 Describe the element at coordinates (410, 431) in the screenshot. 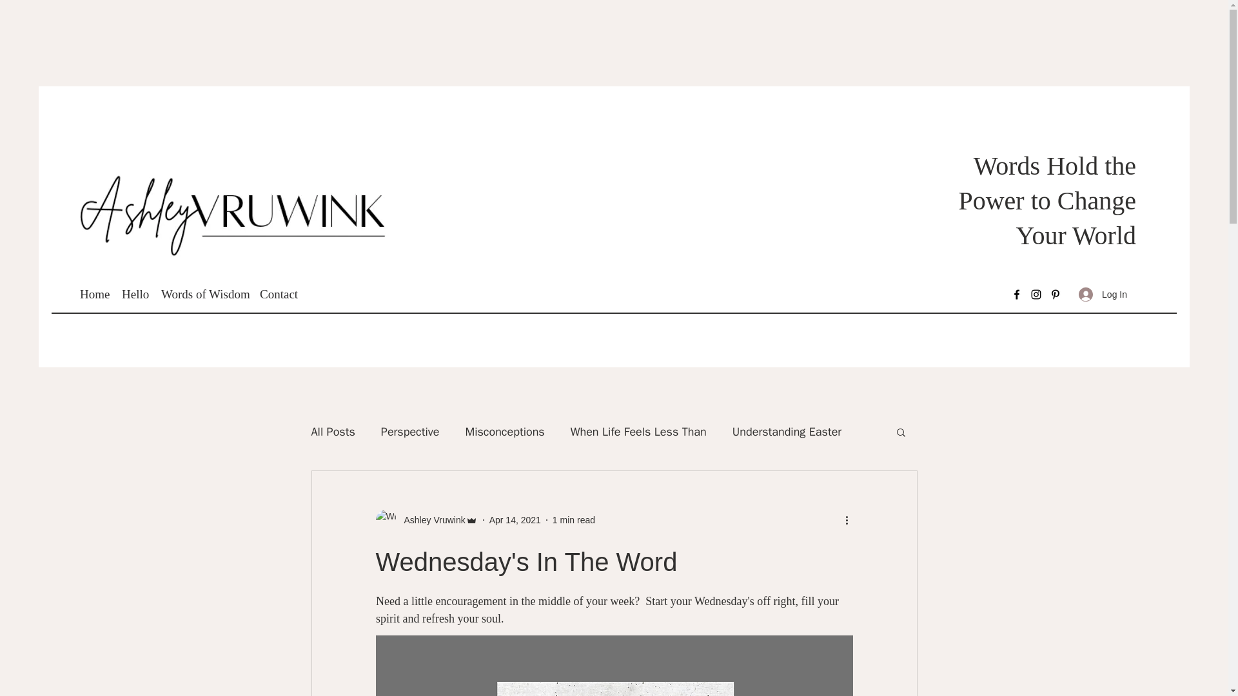

I see `Perspective` at that location.